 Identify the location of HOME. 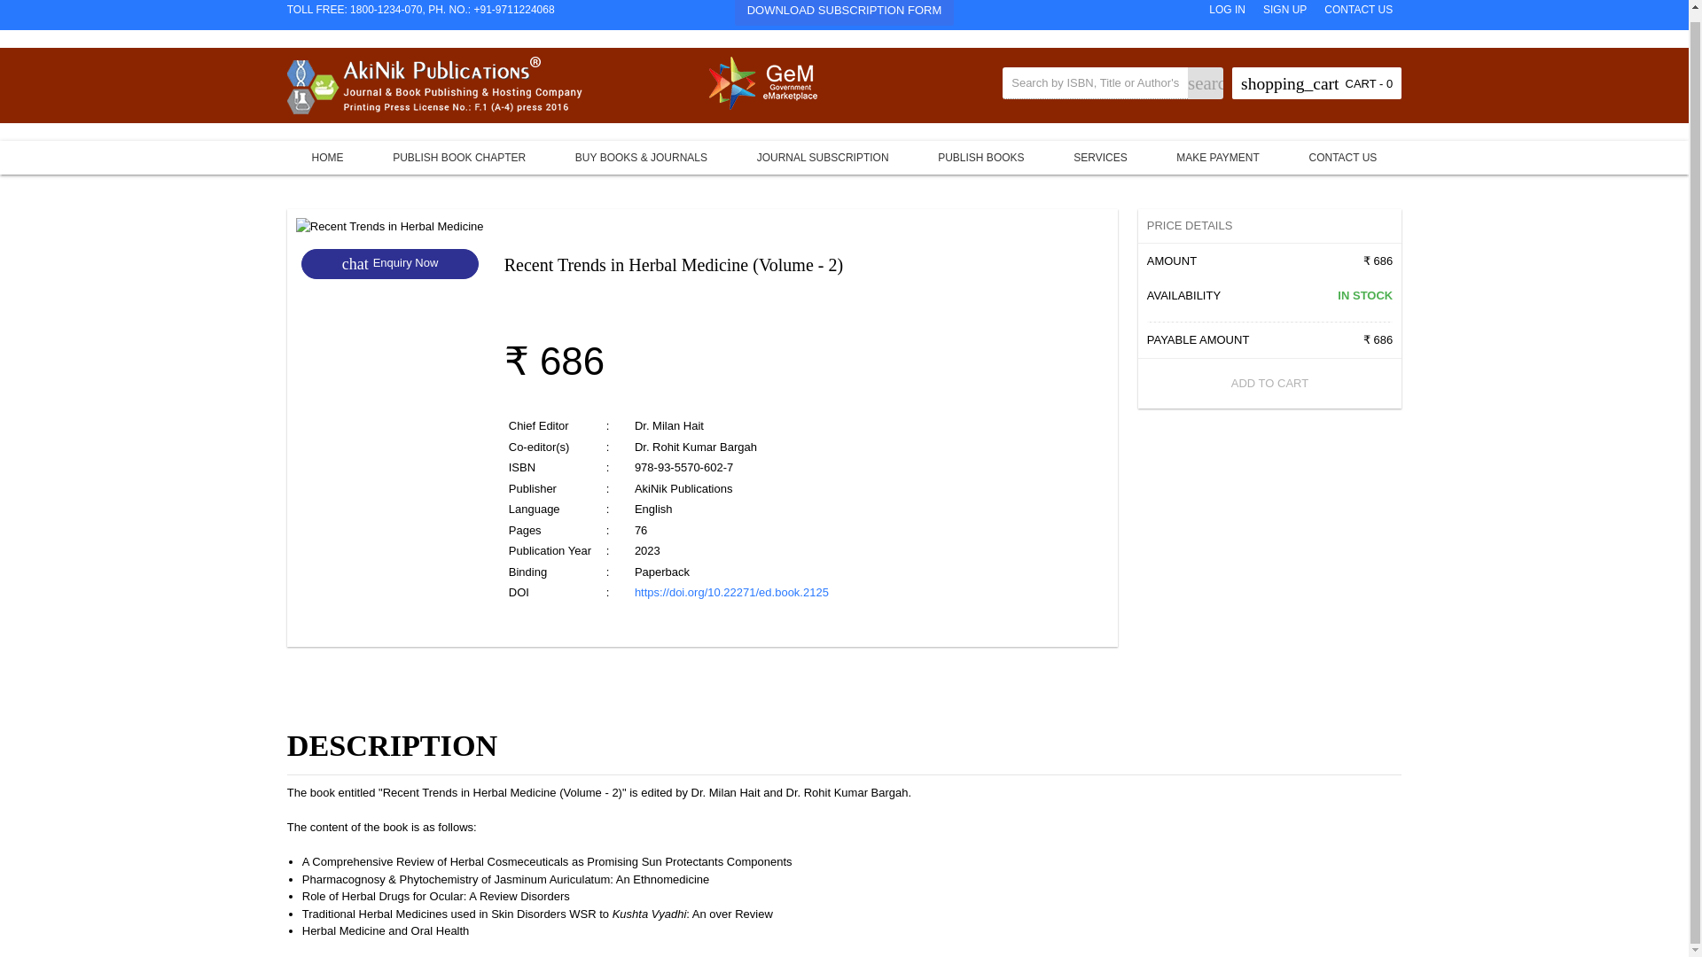
(328, 156).